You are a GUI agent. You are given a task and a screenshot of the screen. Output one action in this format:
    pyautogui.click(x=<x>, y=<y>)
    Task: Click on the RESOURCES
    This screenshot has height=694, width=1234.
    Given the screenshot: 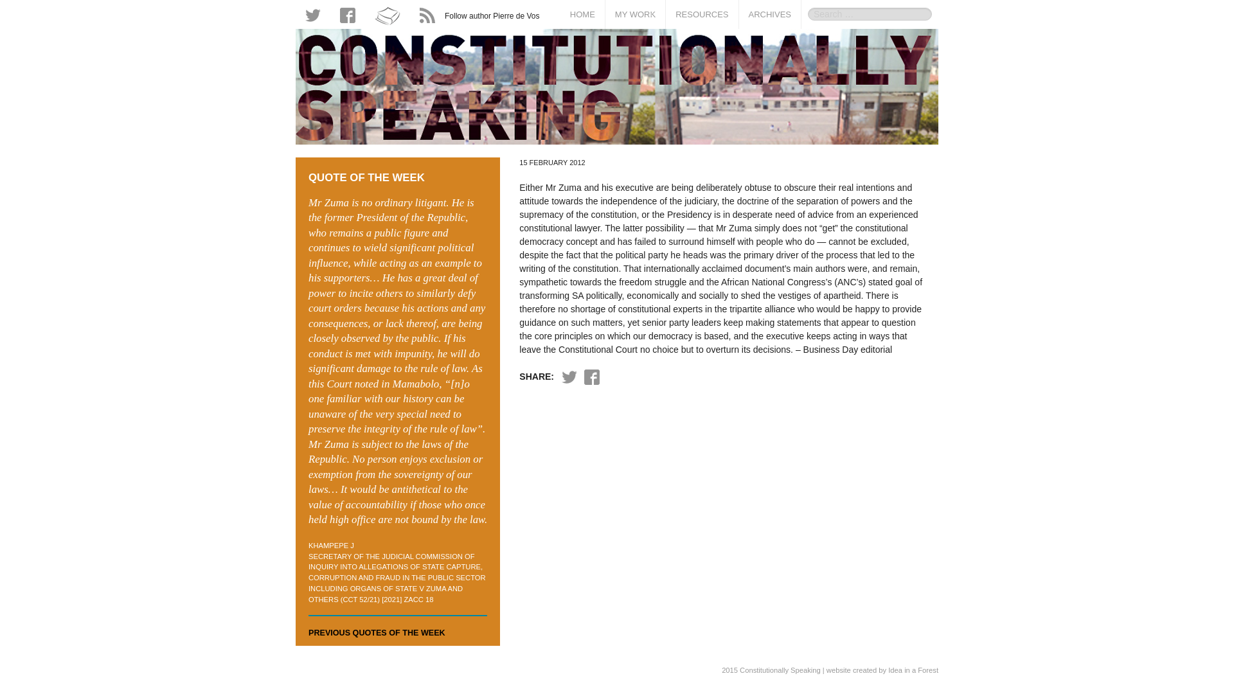 What is the action you would take?
    pyautogui.click(x=702, y=14)
    